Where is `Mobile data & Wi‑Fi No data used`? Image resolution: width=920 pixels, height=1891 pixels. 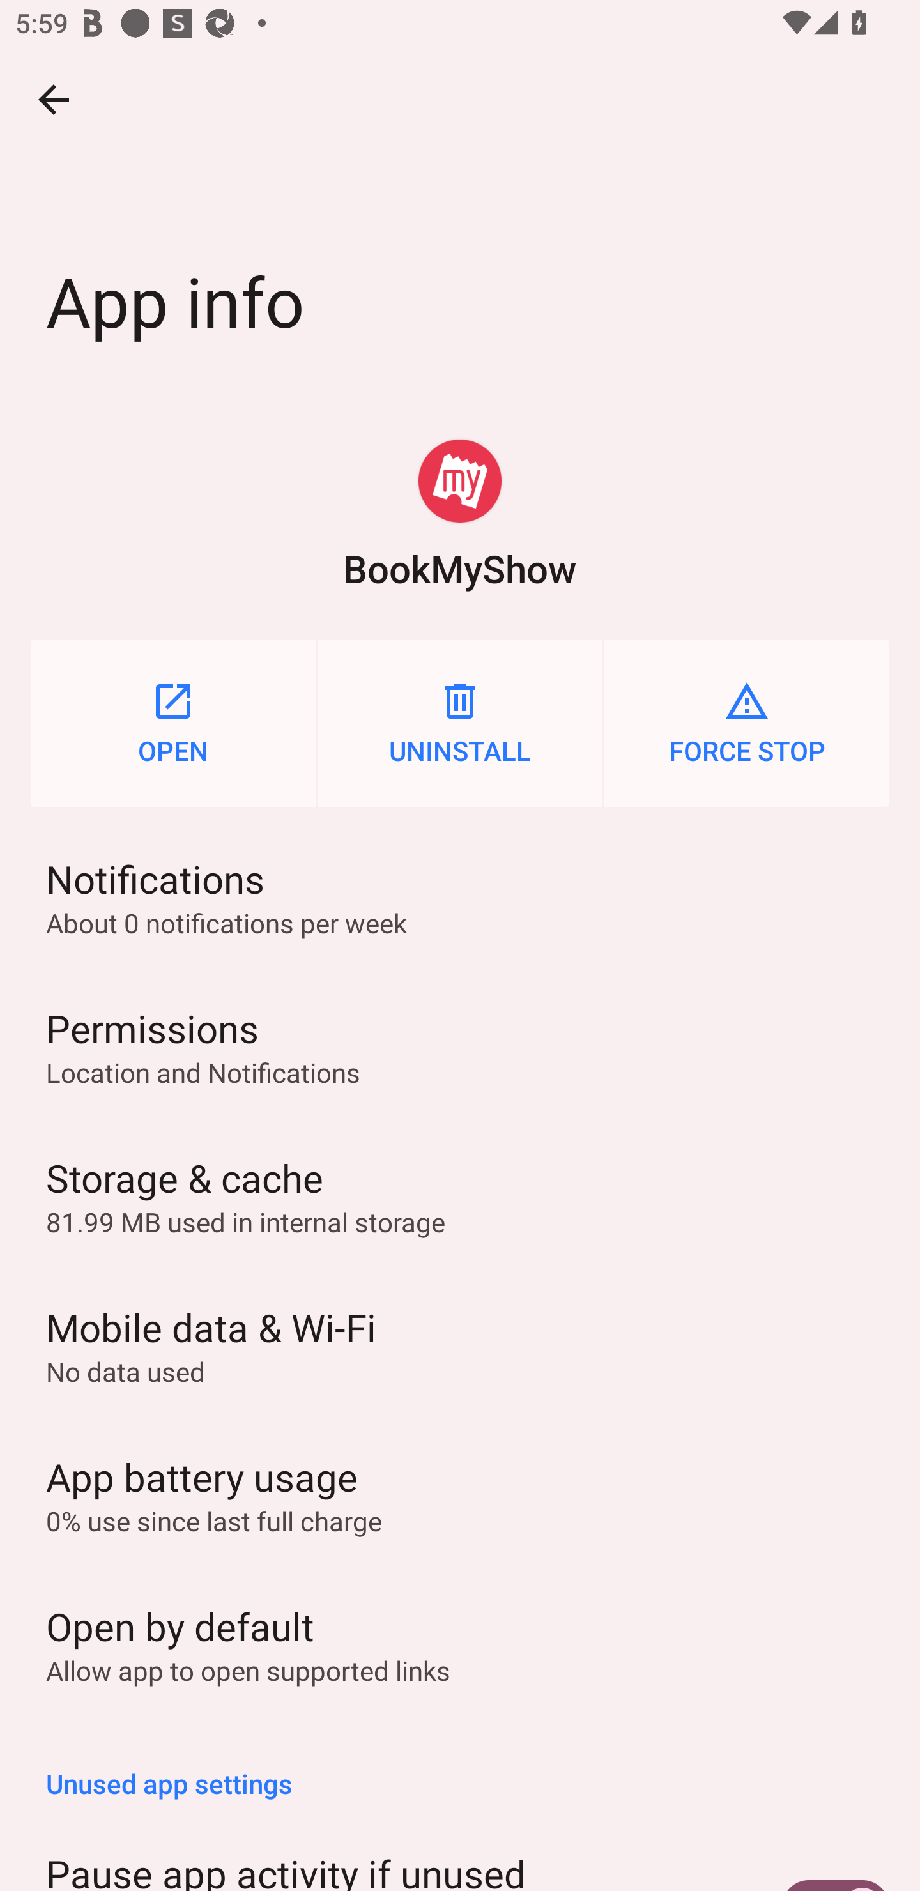
Mobile data & Wi‑Fi No data used is located at coordinates (460, 1345).